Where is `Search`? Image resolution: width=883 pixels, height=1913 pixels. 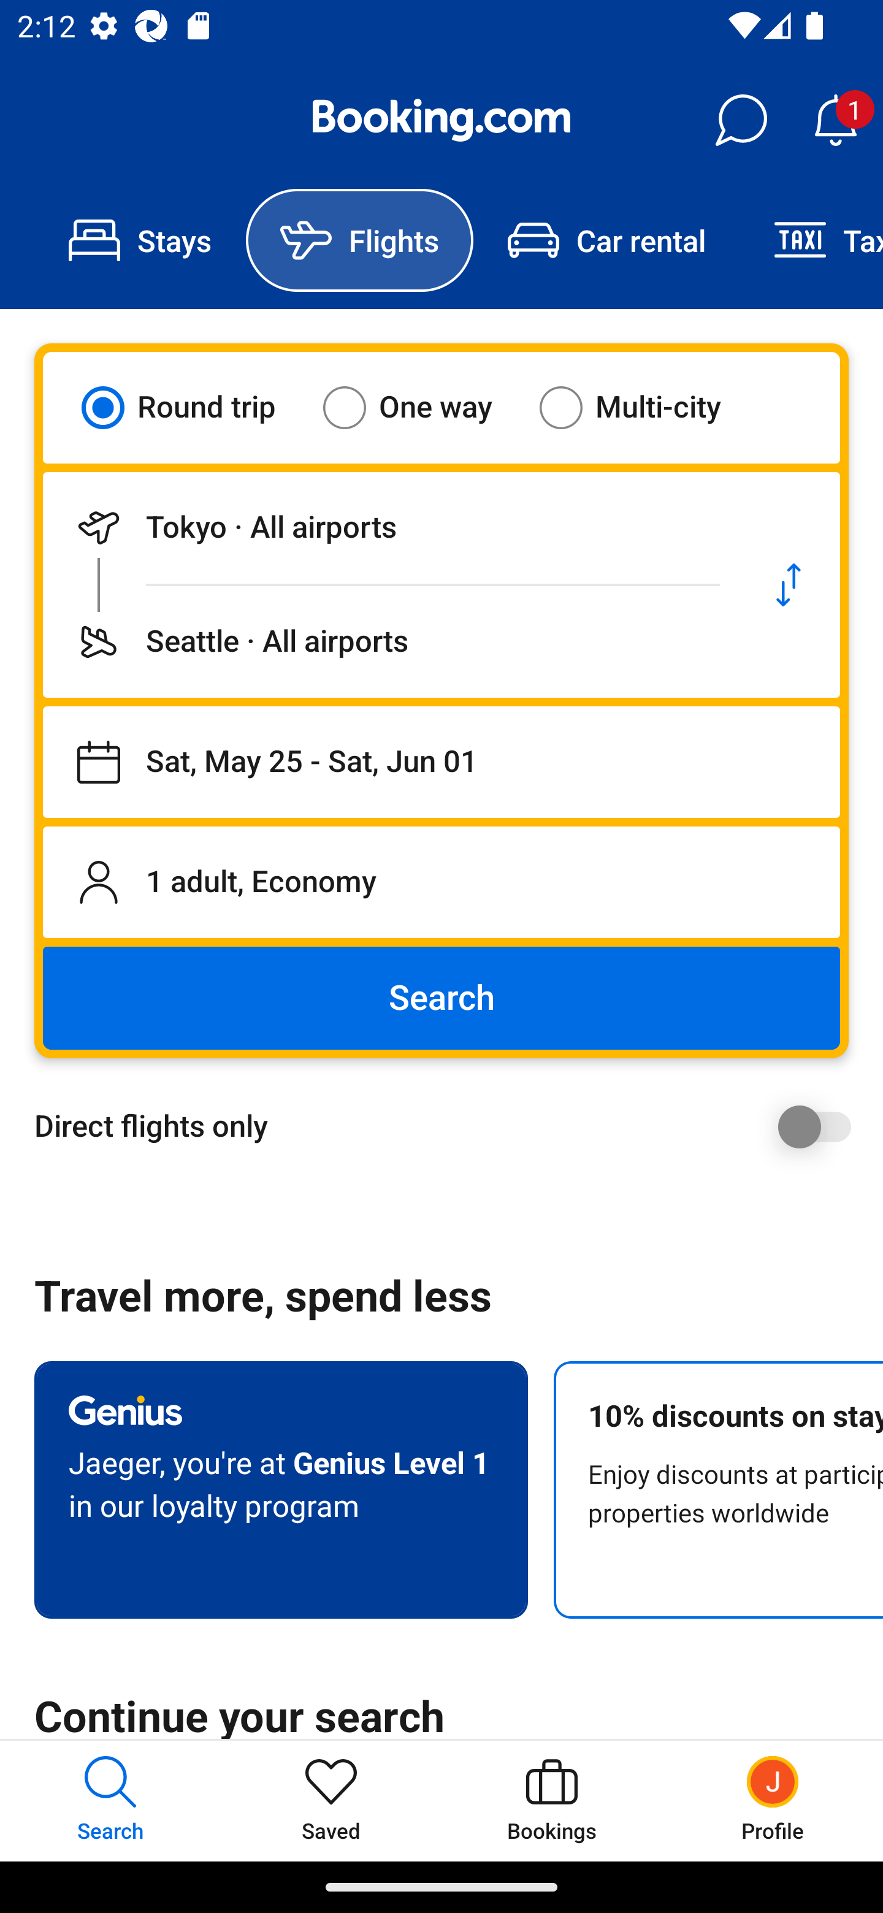 Search is located at coordinates (442, 998).